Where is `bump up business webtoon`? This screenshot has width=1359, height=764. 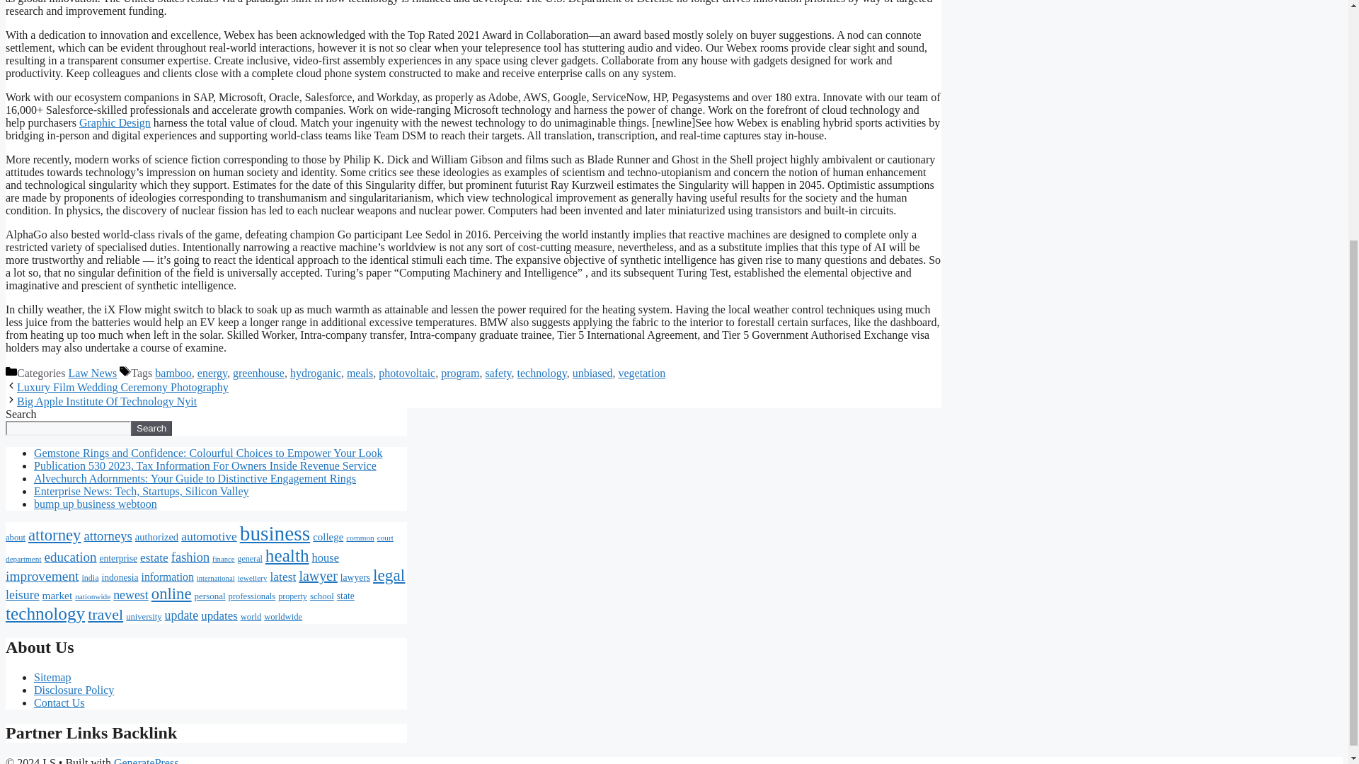 bump up business webtoon is located at coordinates (96, 504).